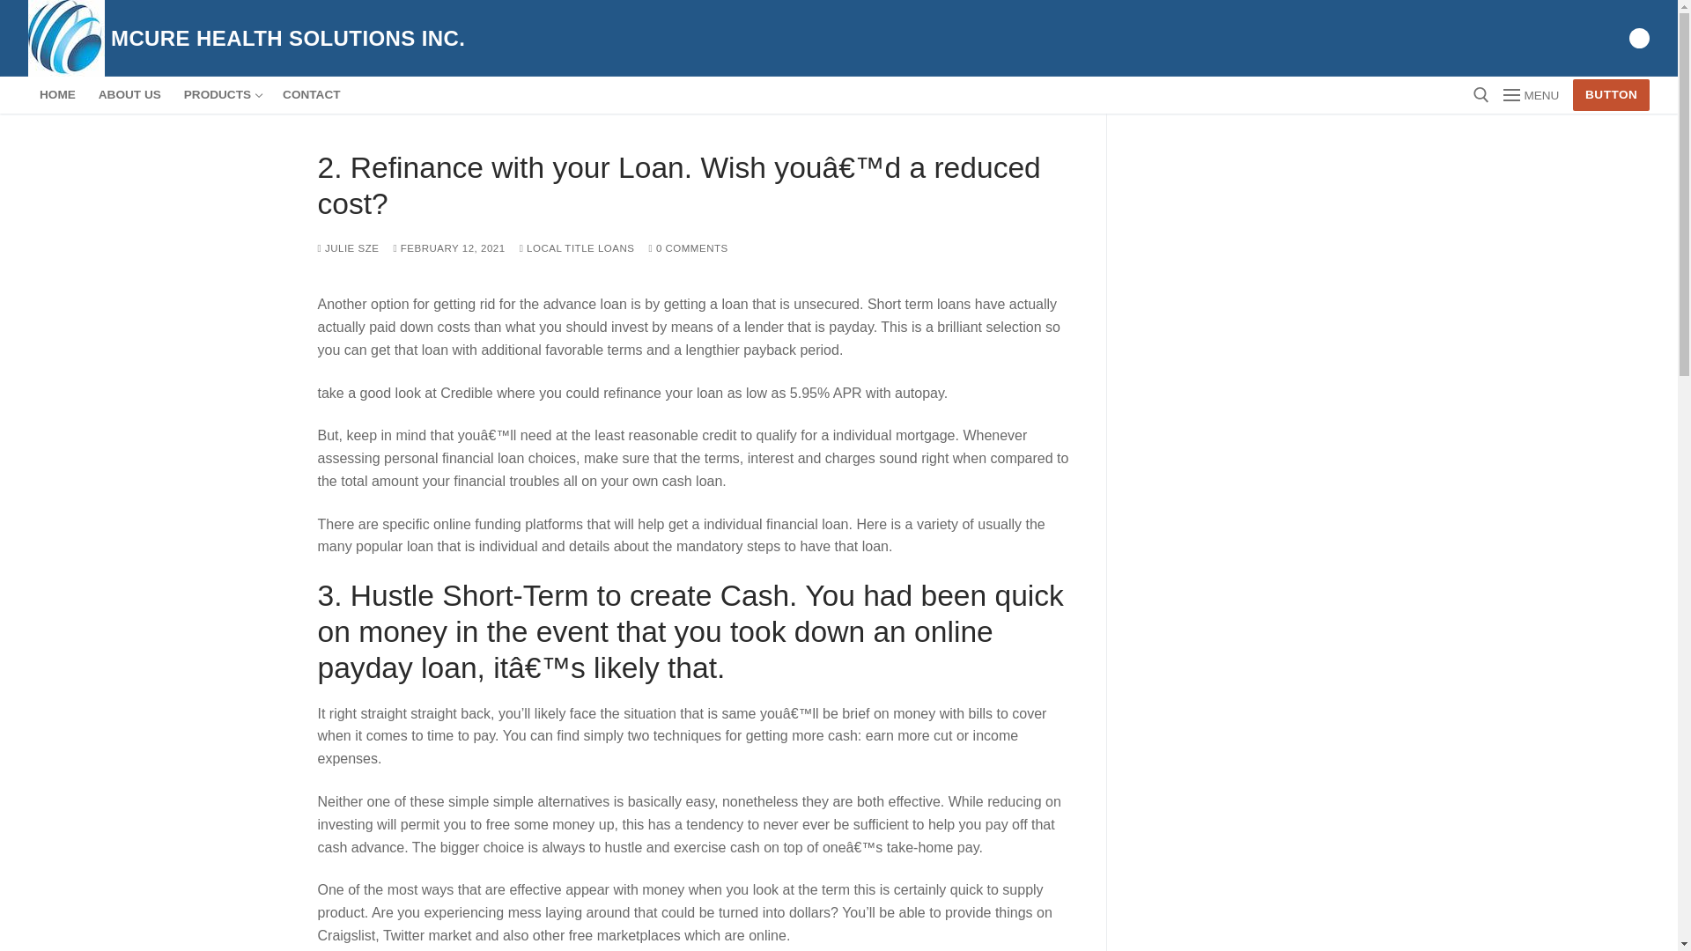 This screenshot has width=1691, height=951. What do you see at coordinates (58, 95) in the screenshot?
I see `HOME` at bounding box center [58, 95].